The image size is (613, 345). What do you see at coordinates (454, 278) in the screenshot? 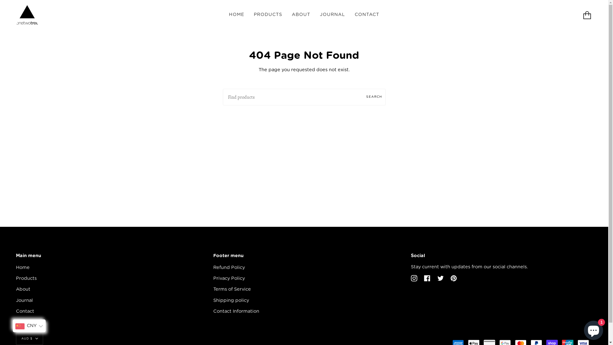
I see `Pinterest` at bounding box center [454, 278].